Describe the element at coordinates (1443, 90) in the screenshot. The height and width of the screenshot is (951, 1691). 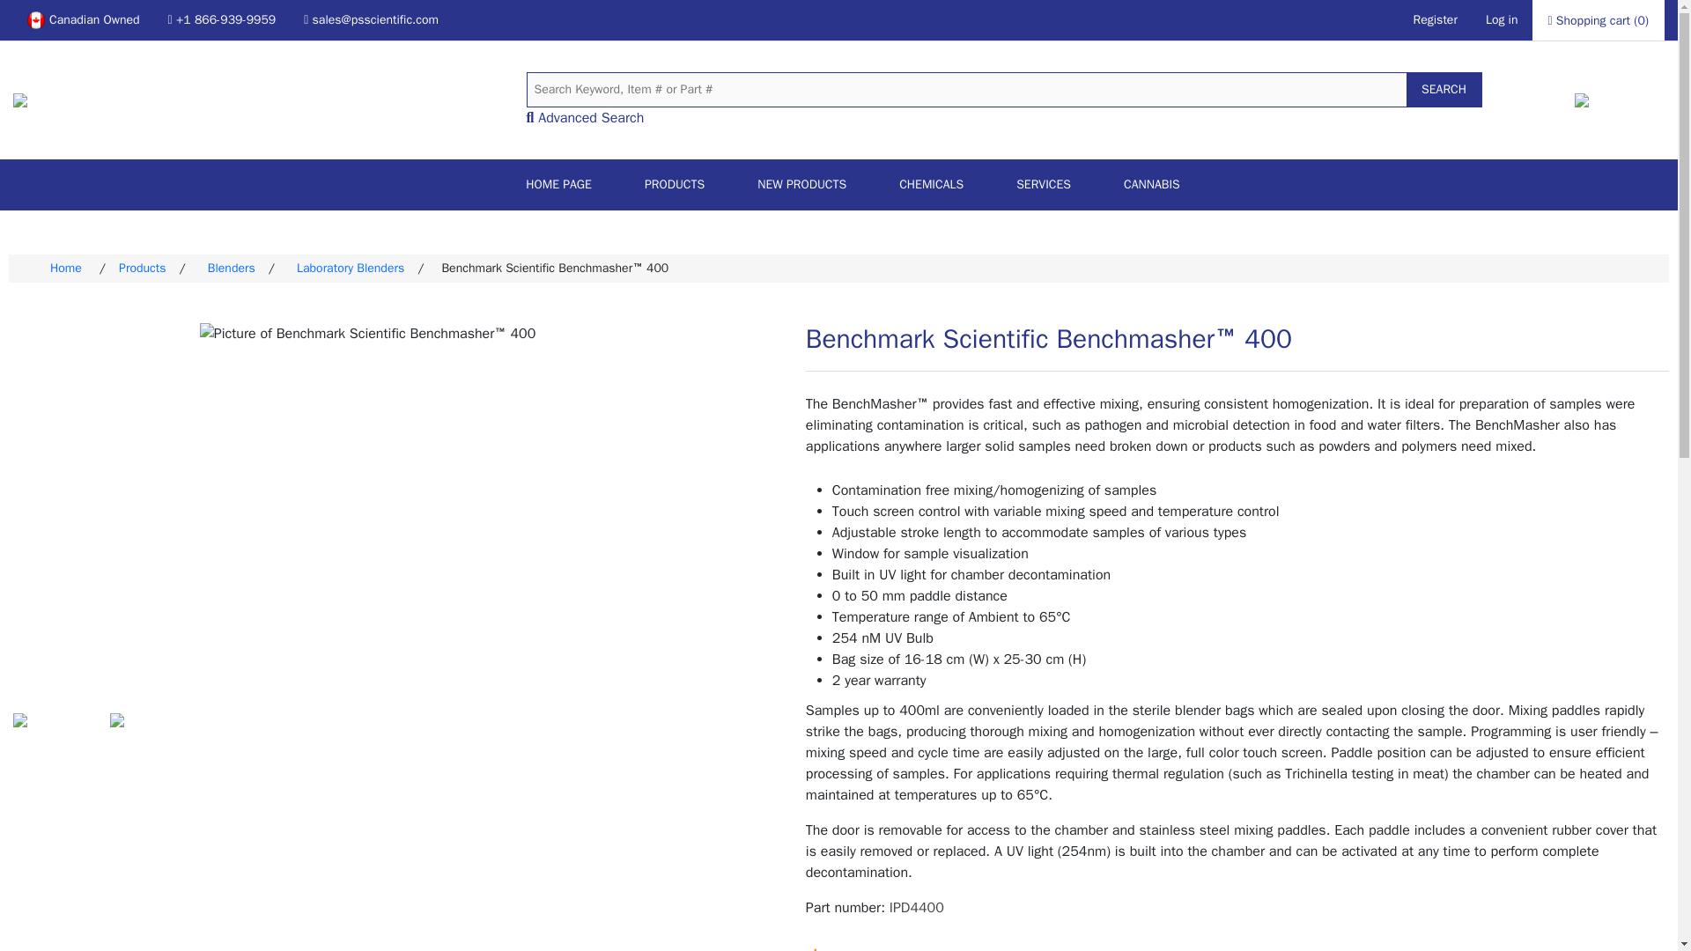
I see `SEARCH` at that location.